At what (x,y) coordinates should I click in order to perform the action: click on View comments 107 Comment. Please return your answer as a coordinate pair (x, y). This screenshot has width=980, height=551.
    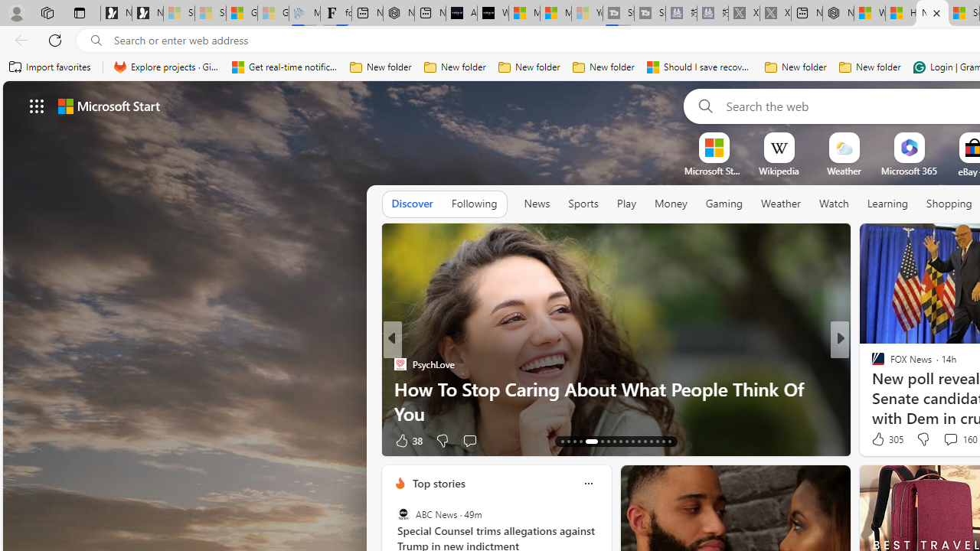
    Looking at the image, I should click on (945, 441).